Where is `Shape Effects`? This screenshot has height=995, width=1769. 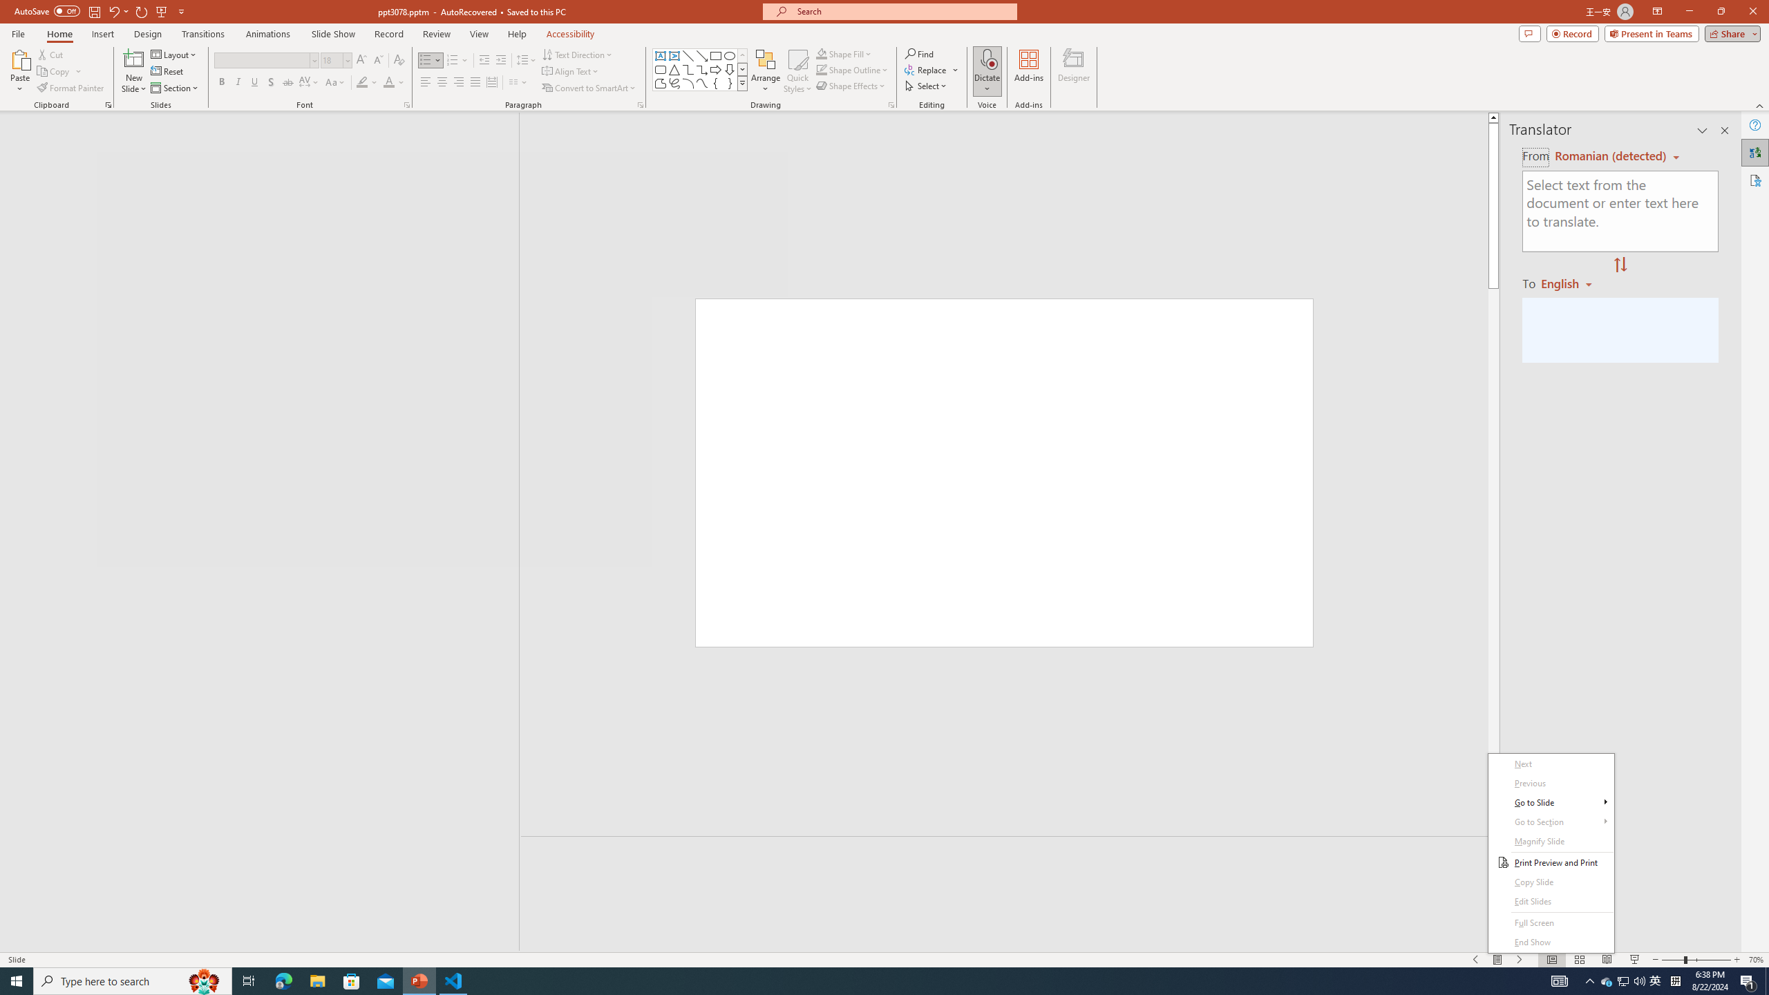 Shape Effects is located at coordinates (851, 86).